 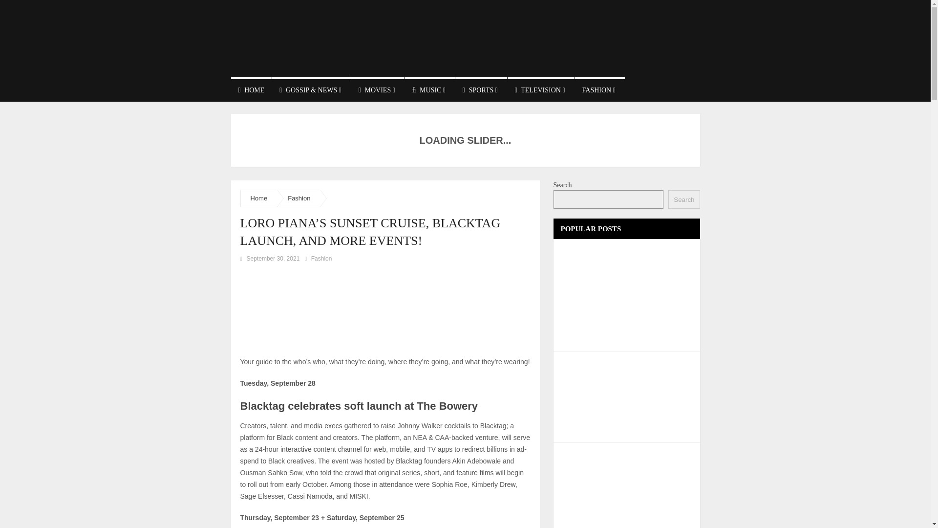 What do you see at coordinates (377, 89) in the screenshot?
I see `MOVIES` at bounding box center [377, 89].